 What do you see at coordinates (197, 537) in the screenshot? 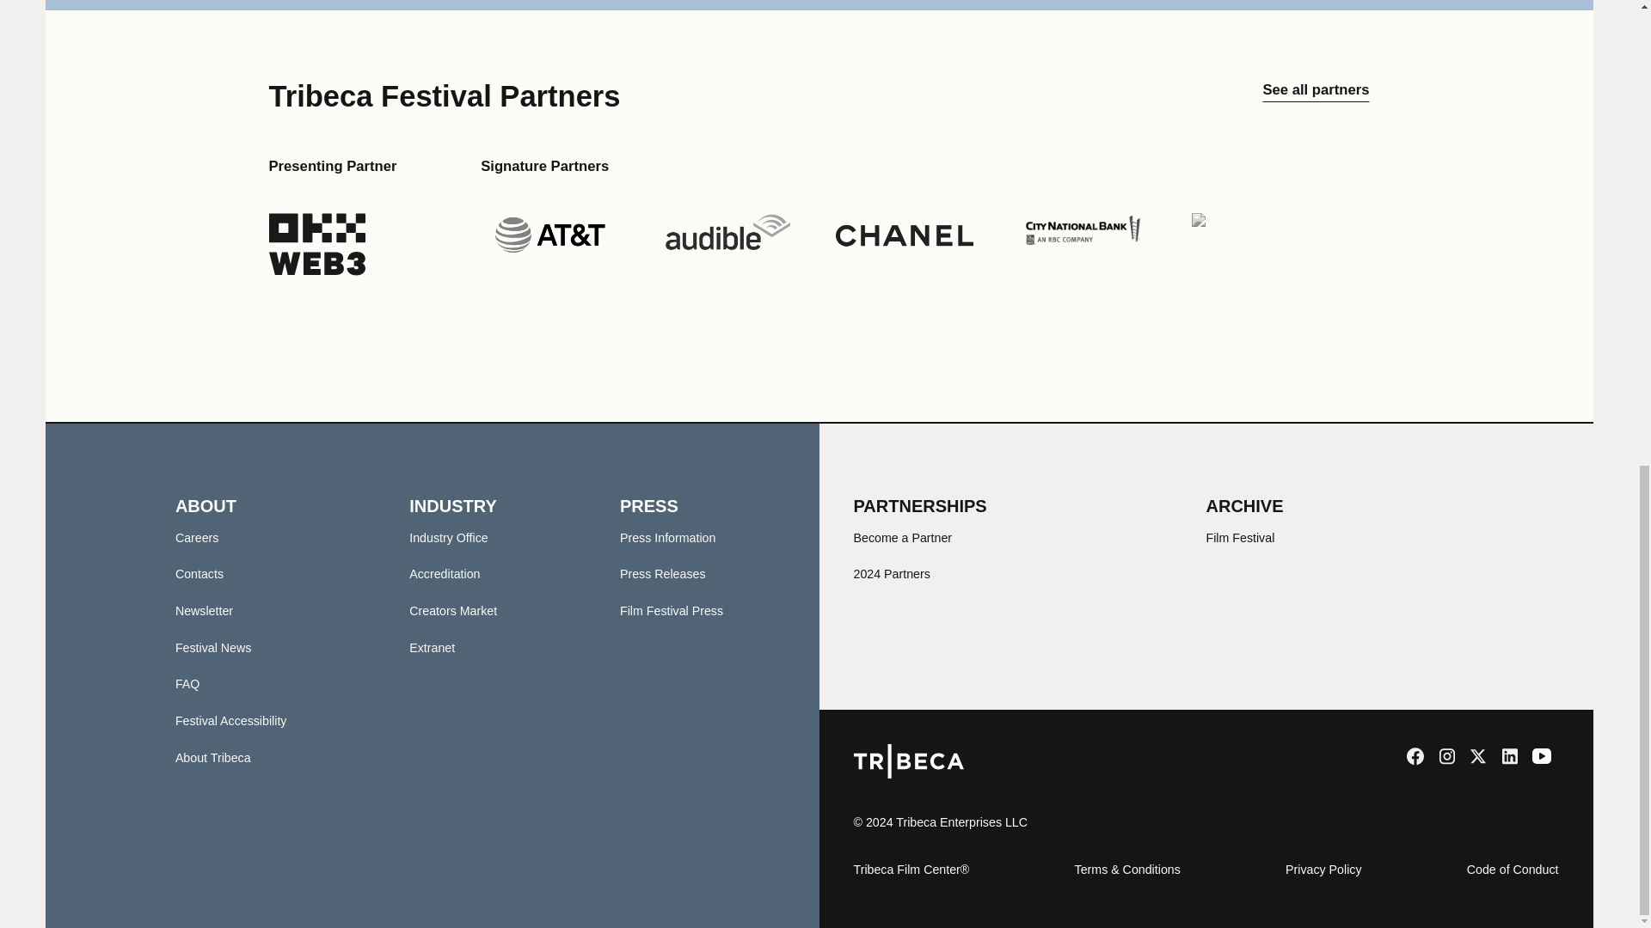
I see `Careers` at bounding box center [197, 537].